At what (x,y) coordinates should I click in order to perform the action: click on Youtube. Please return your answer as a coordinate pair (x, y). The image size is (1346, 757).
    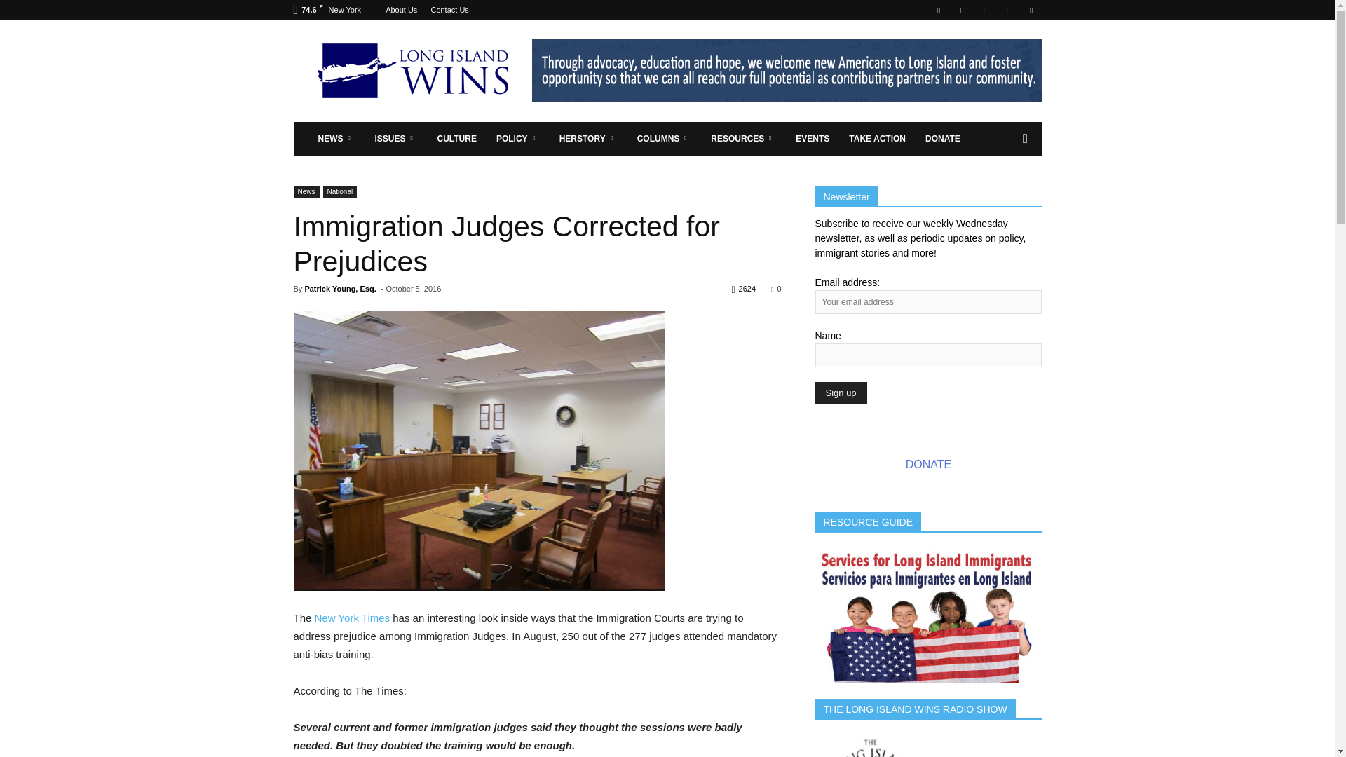
    Looking at the image, I should click on (1031, 10).